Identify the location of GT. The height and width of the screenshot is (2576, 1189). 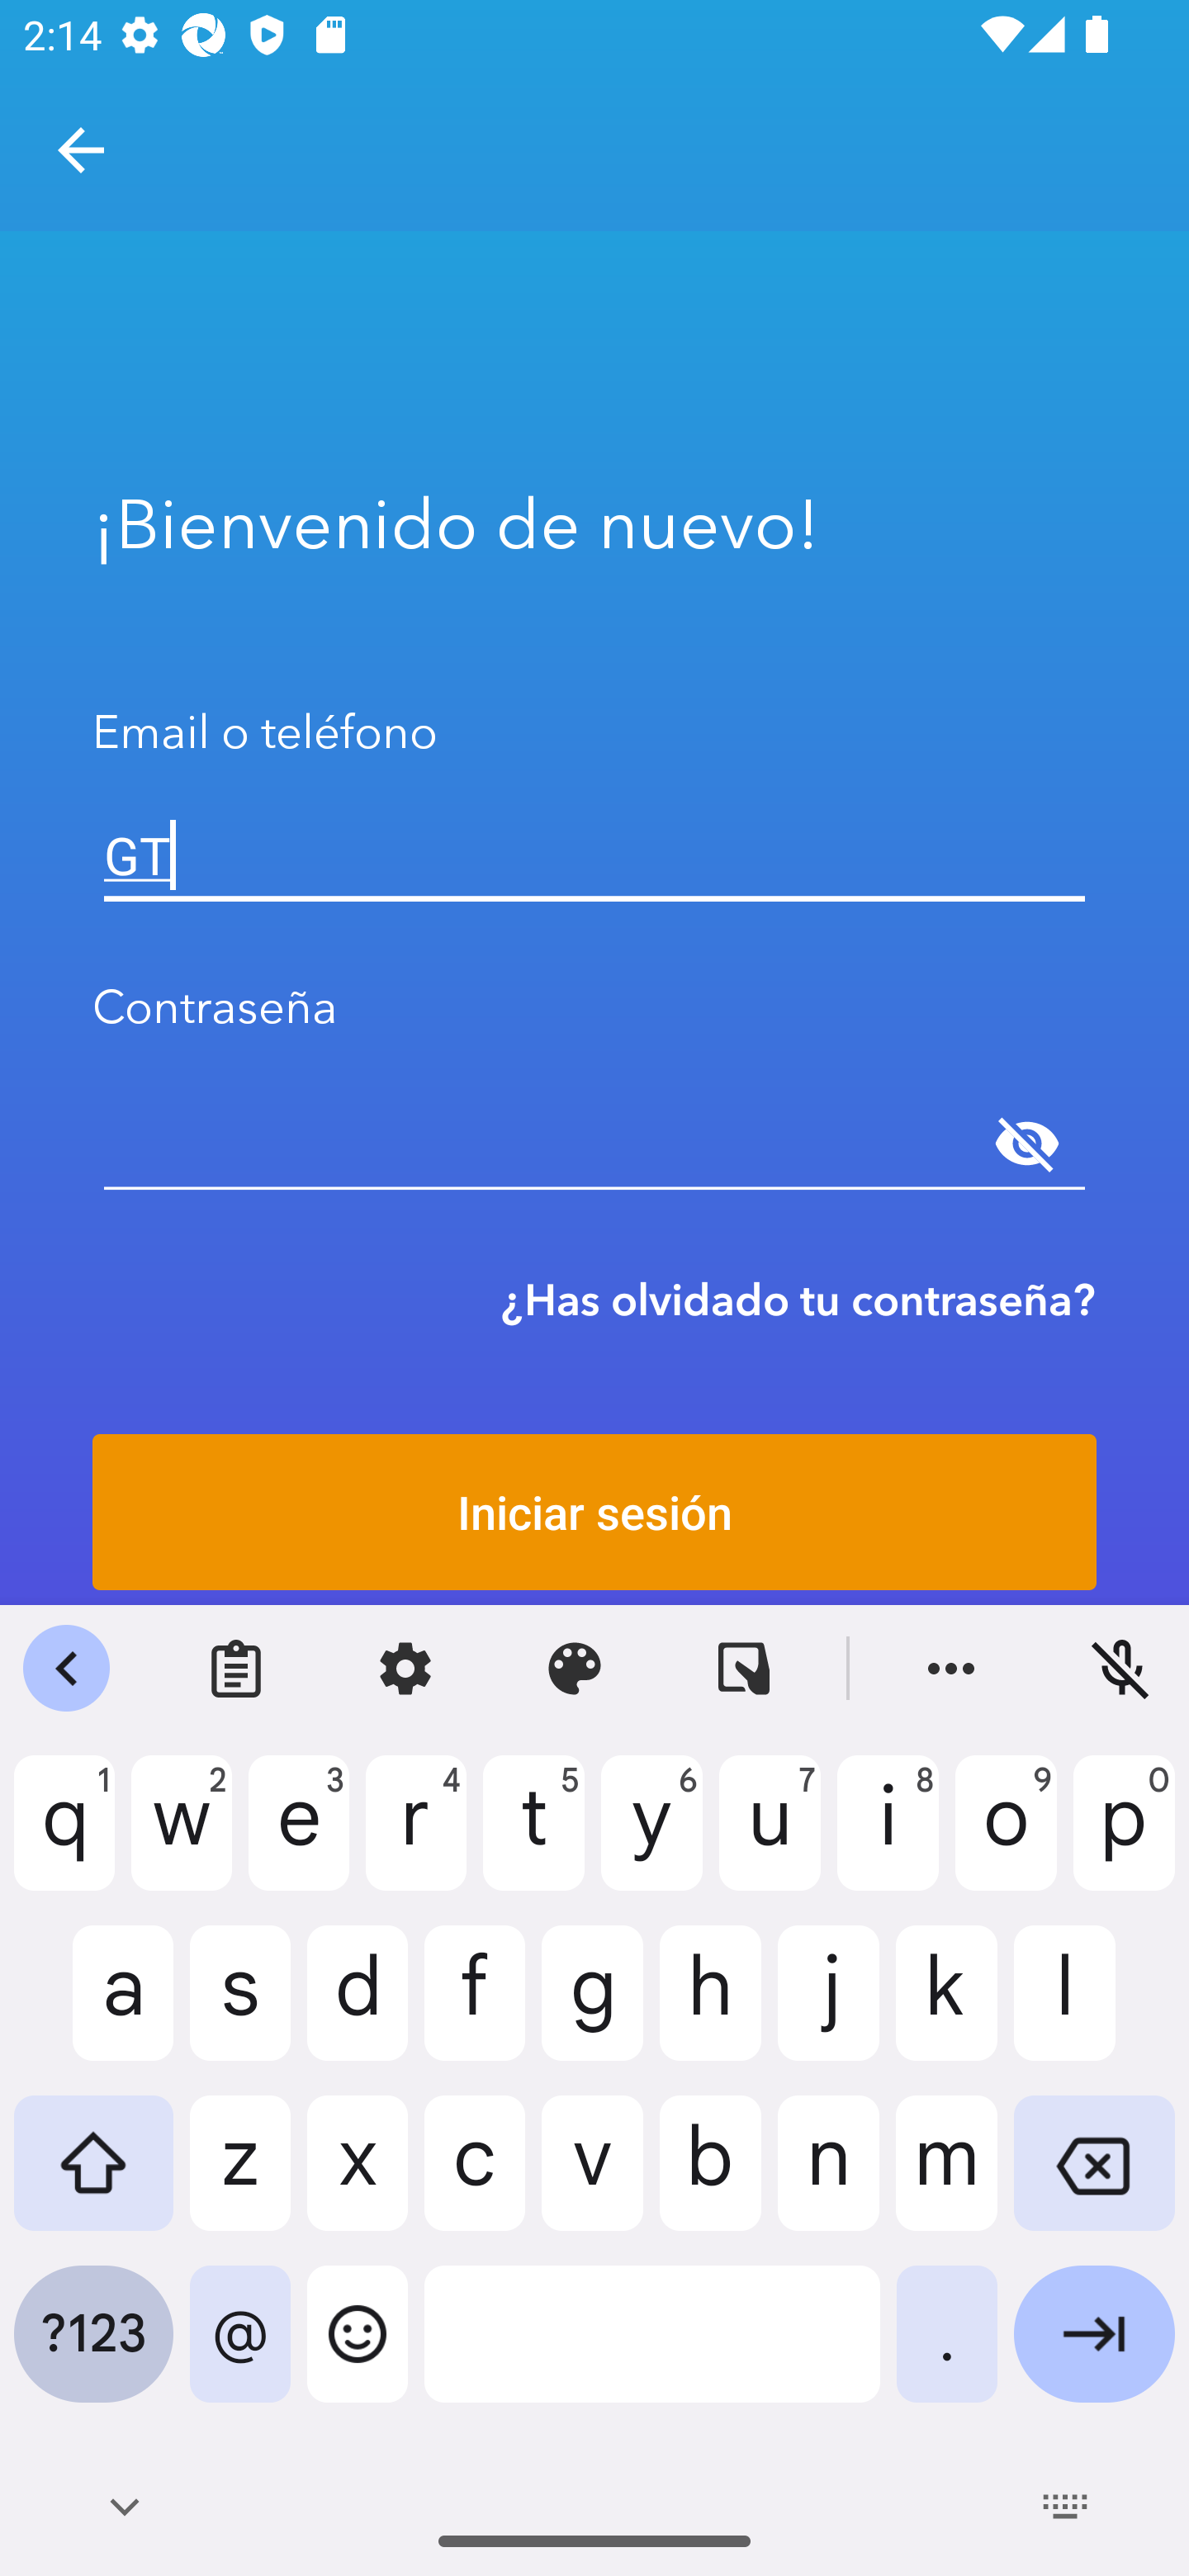
(594, 855).